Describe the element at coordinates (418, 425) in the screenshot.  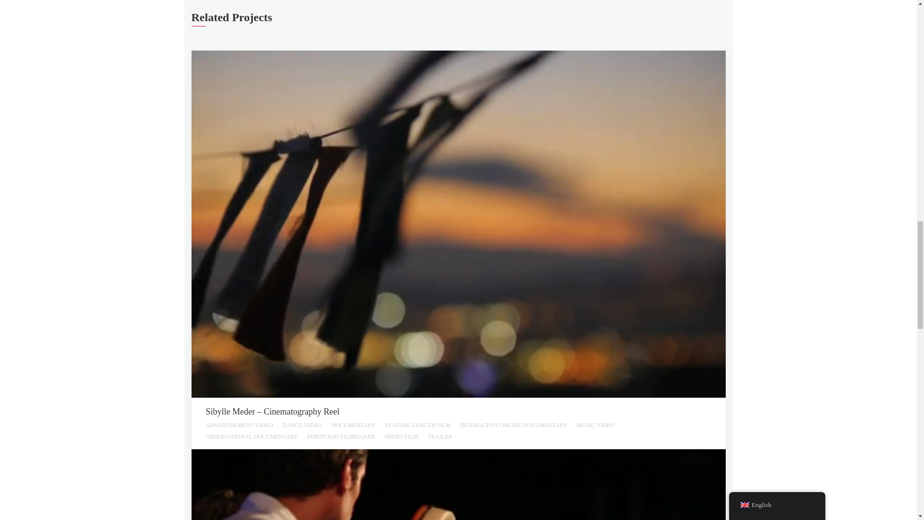
I see `FEATURE-LENGTH FILM` at that location.